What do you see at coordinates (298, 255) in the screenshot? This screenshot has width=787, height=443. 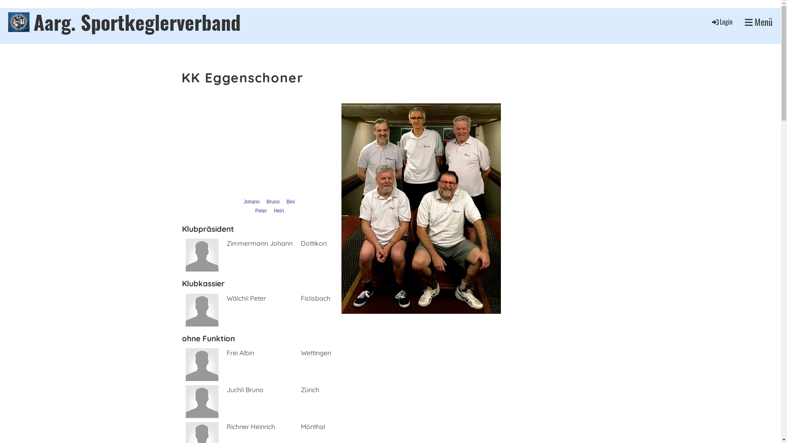 I see `Zimmermann Johann Dottikon Kategorie B2 2.5` at bounding box center [298, 255].